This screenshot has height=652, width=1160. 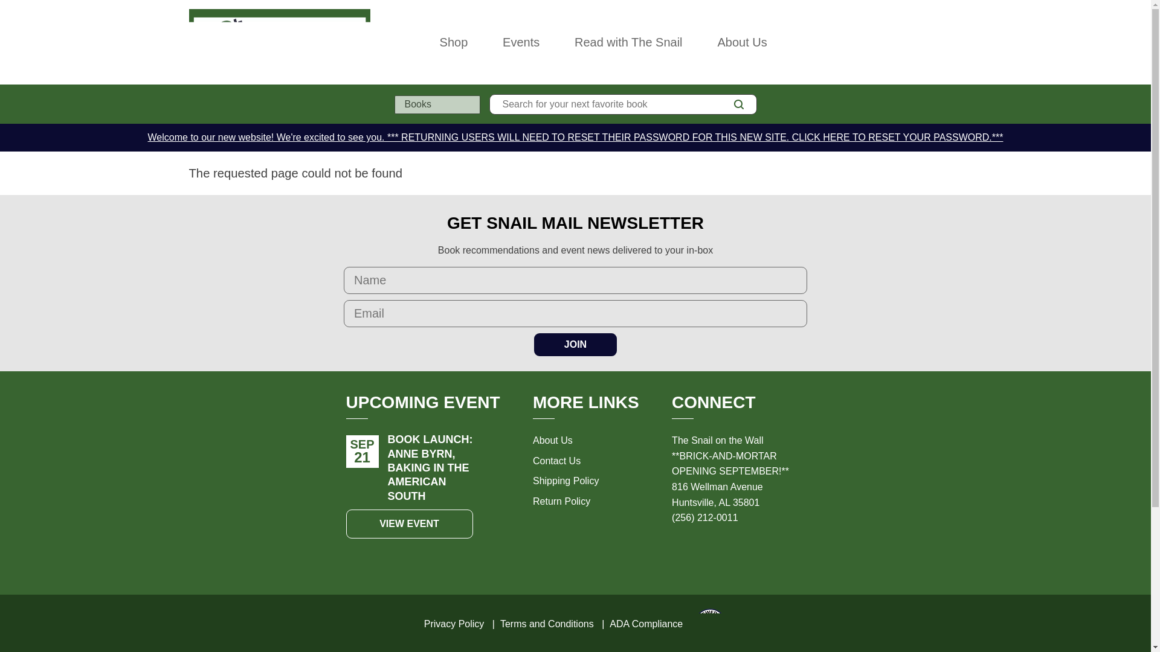 I want to click on Connect with Facebook, so click(x=706, y=552).